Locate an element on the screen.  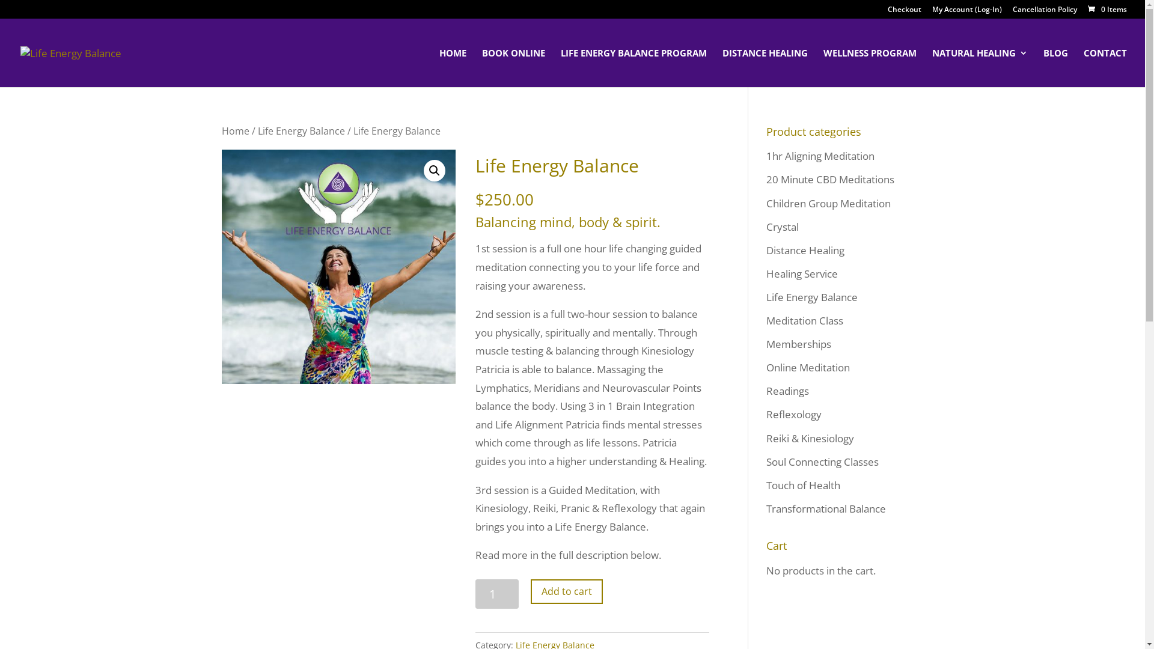
Add to cart is located at coordinates (566, 591).